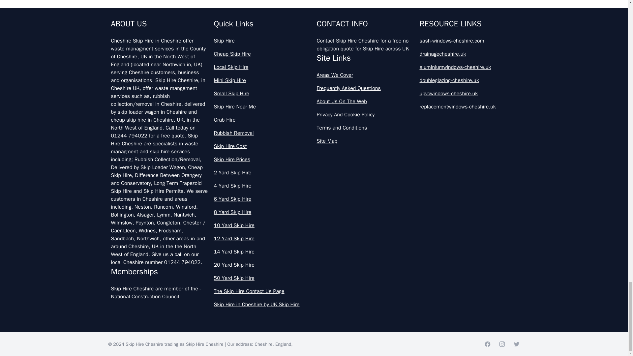  What do you see at coordinates (314, 35) in the screenshot?
I see `What Is Grab Hire In Cheshire` at bounding box center [314, 35].